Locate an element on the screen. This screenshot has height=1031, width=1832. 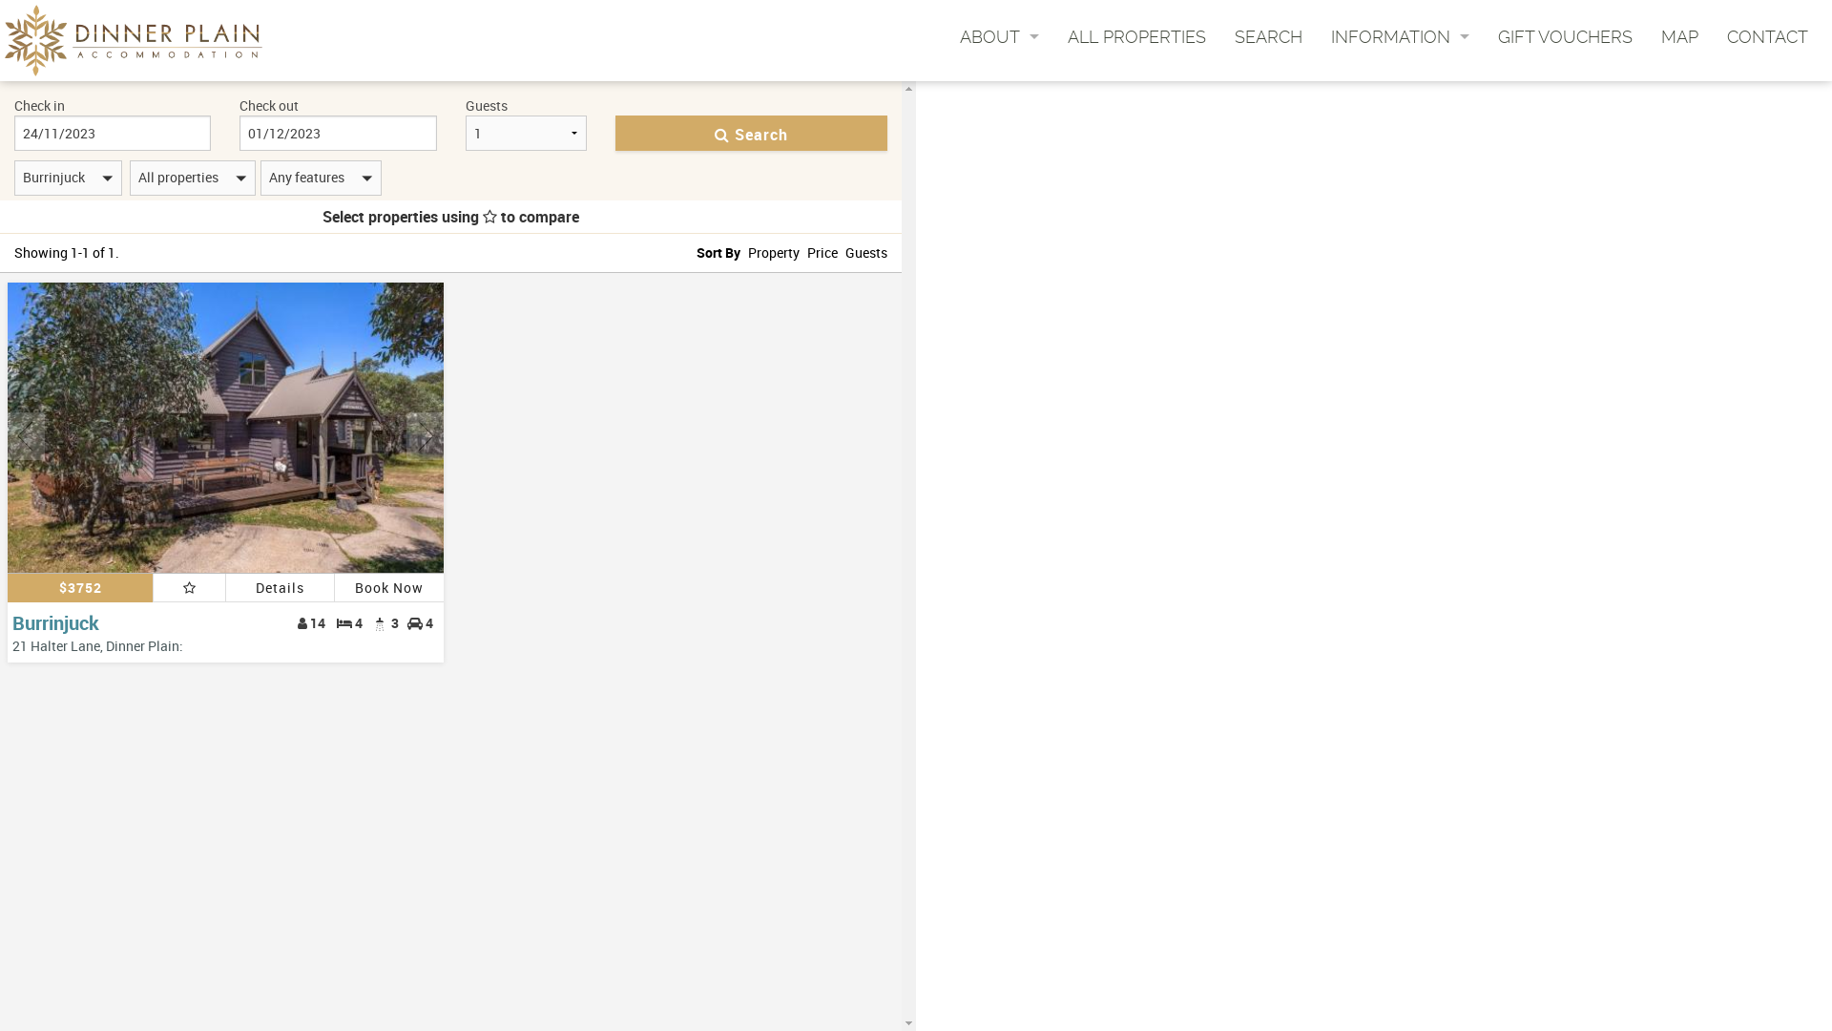
EMPLOYMENT is located at coordinates (1000, 136).